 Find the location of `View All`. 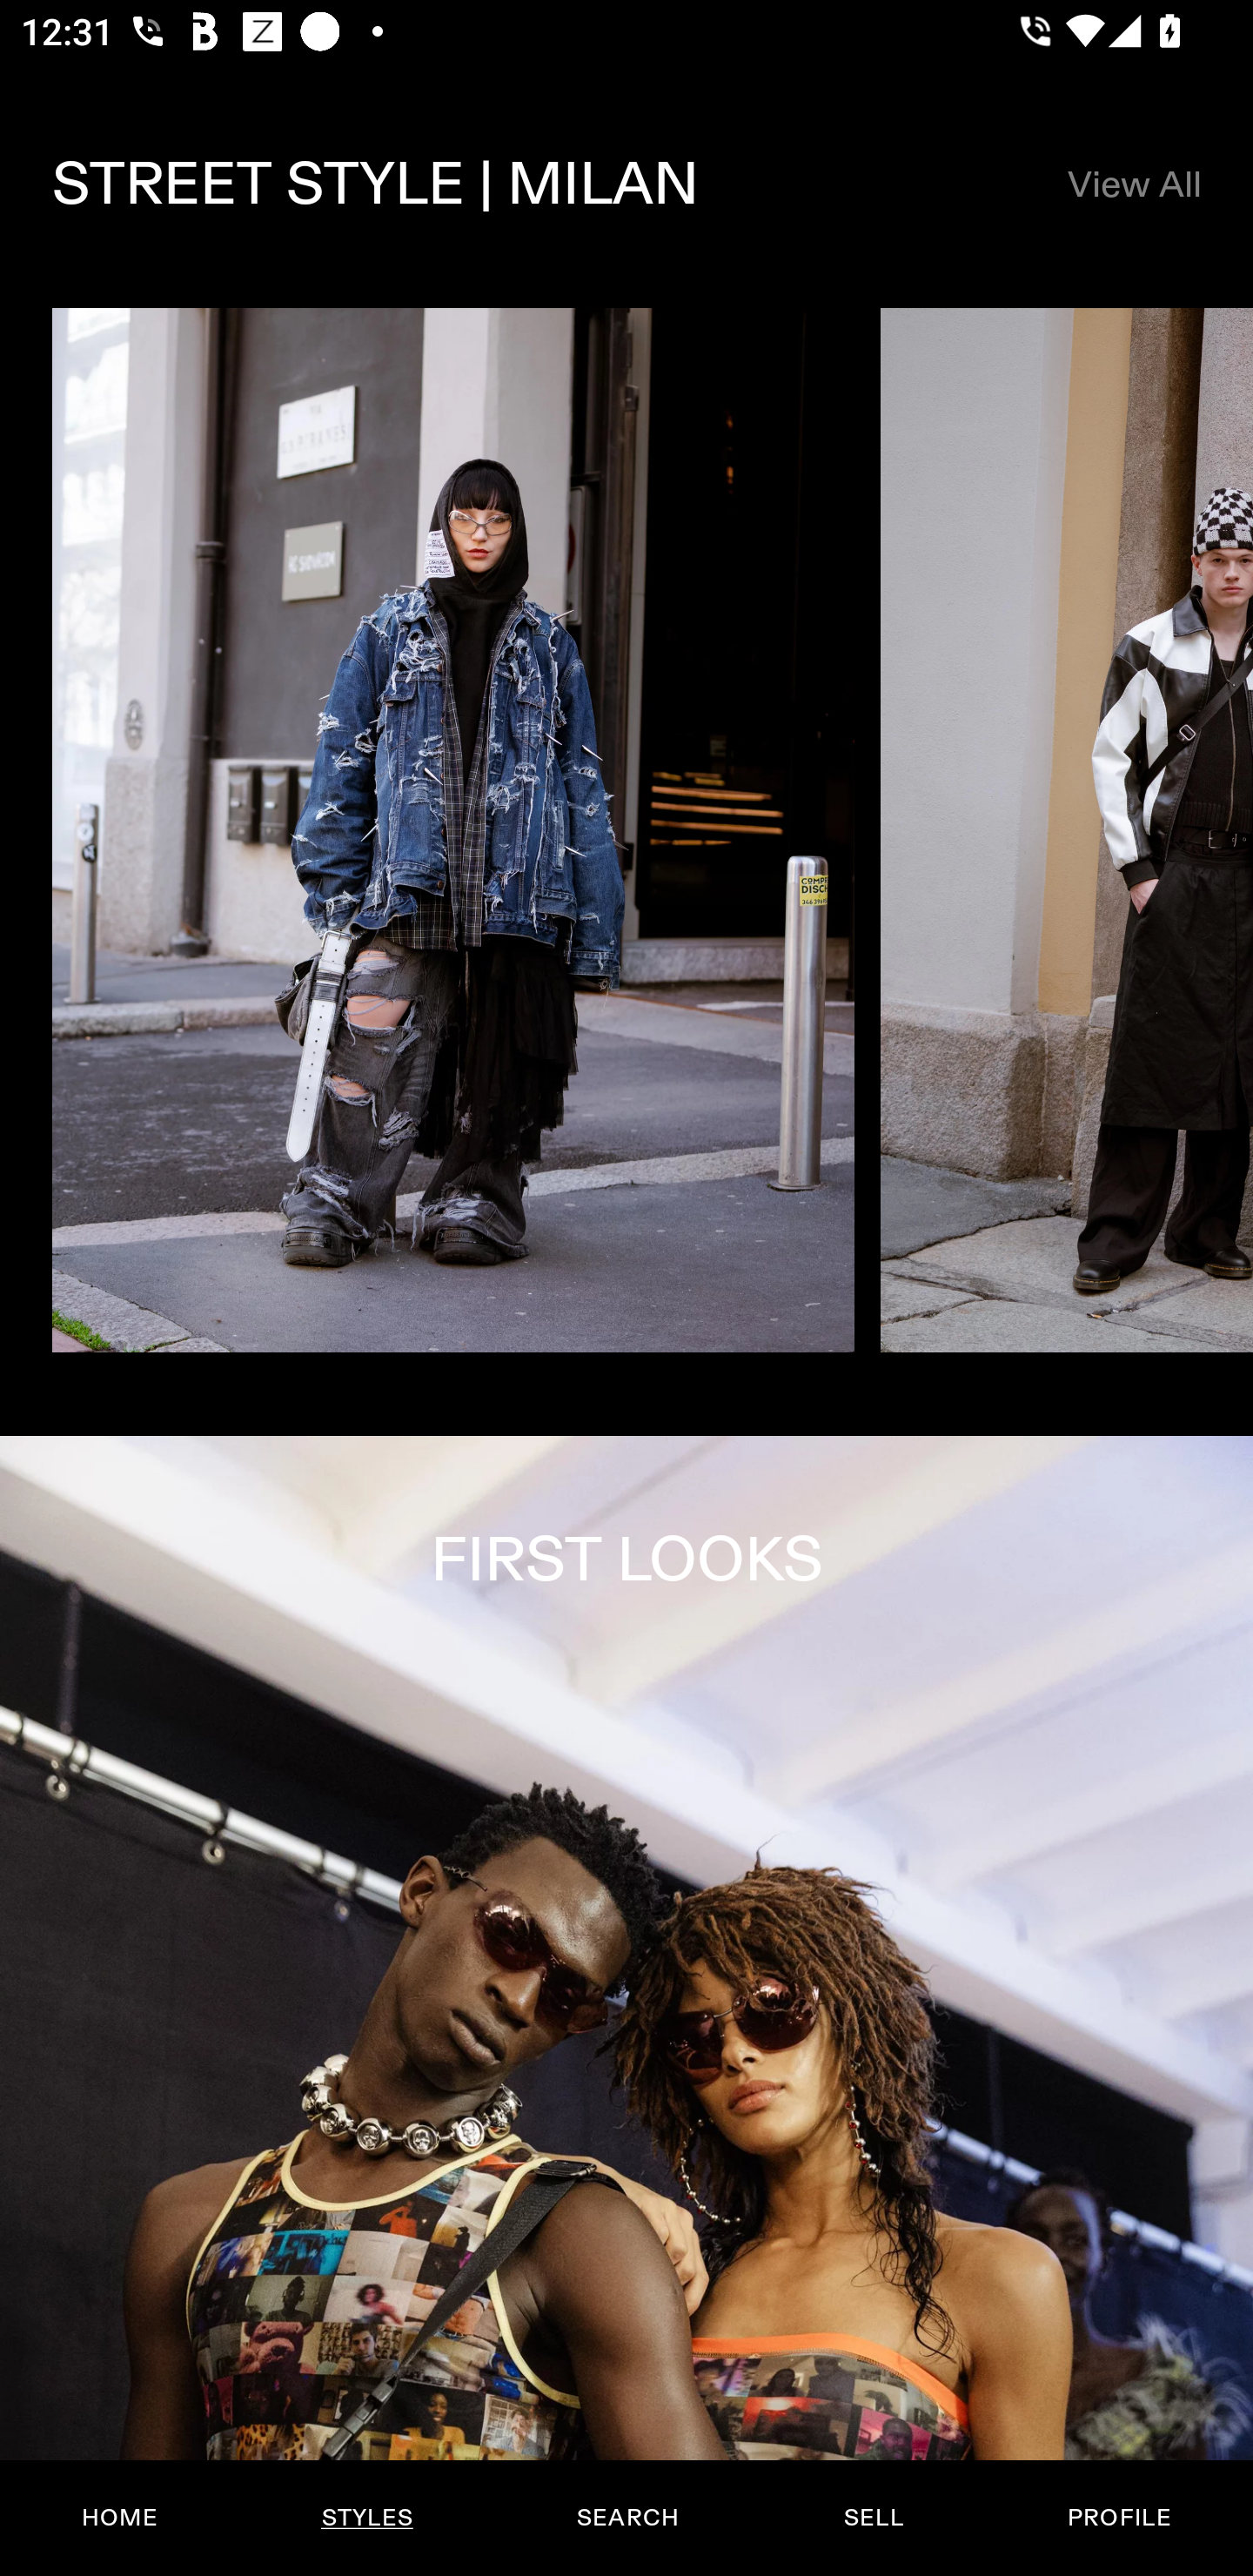

View All is located at coordinates (1133, 184).